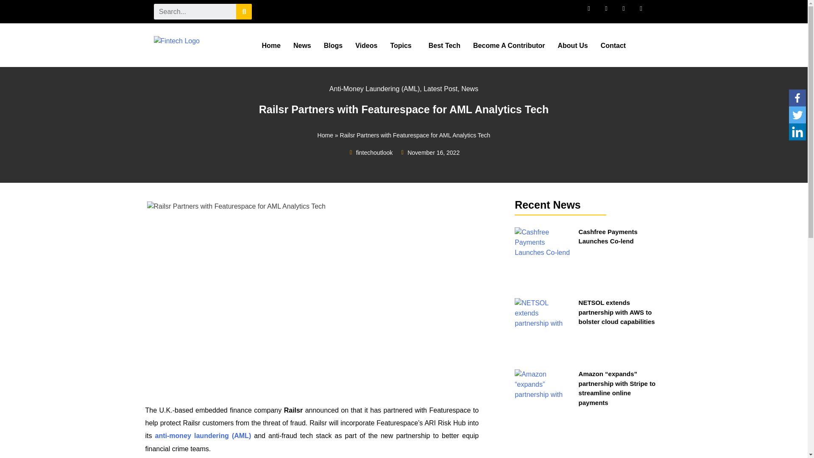 The height and width of the screenshot is (458, 814). I want to click on Videos, so click(366, 46).